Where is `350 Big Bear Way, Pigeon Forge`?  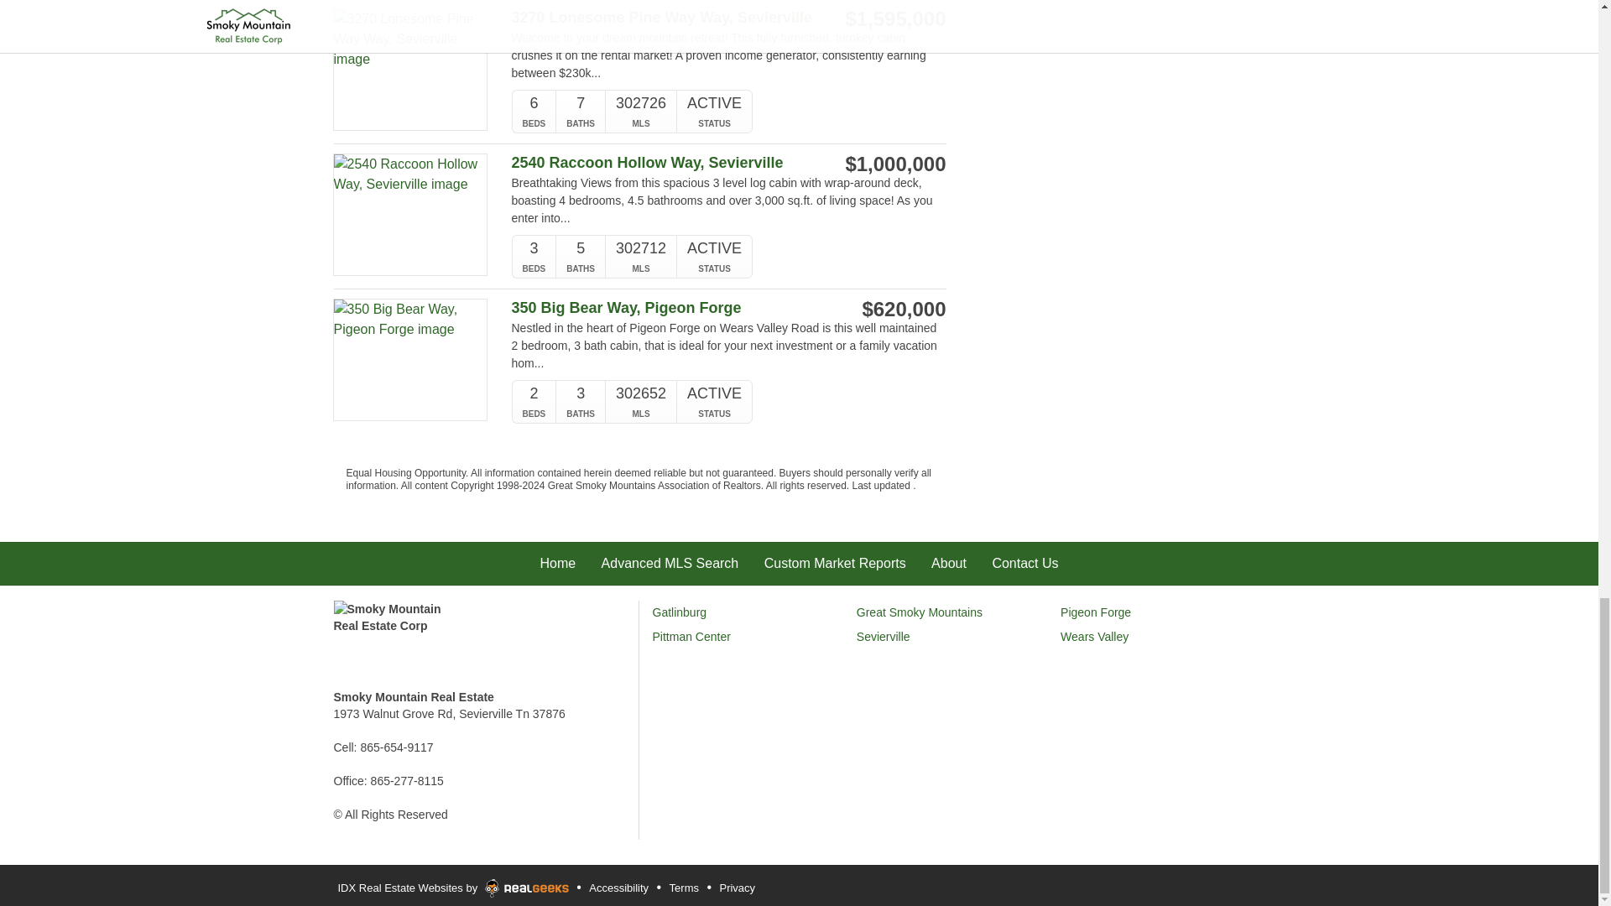
350 Big Bear Way, Pigeon Forge is located at coordinates (665, 309).